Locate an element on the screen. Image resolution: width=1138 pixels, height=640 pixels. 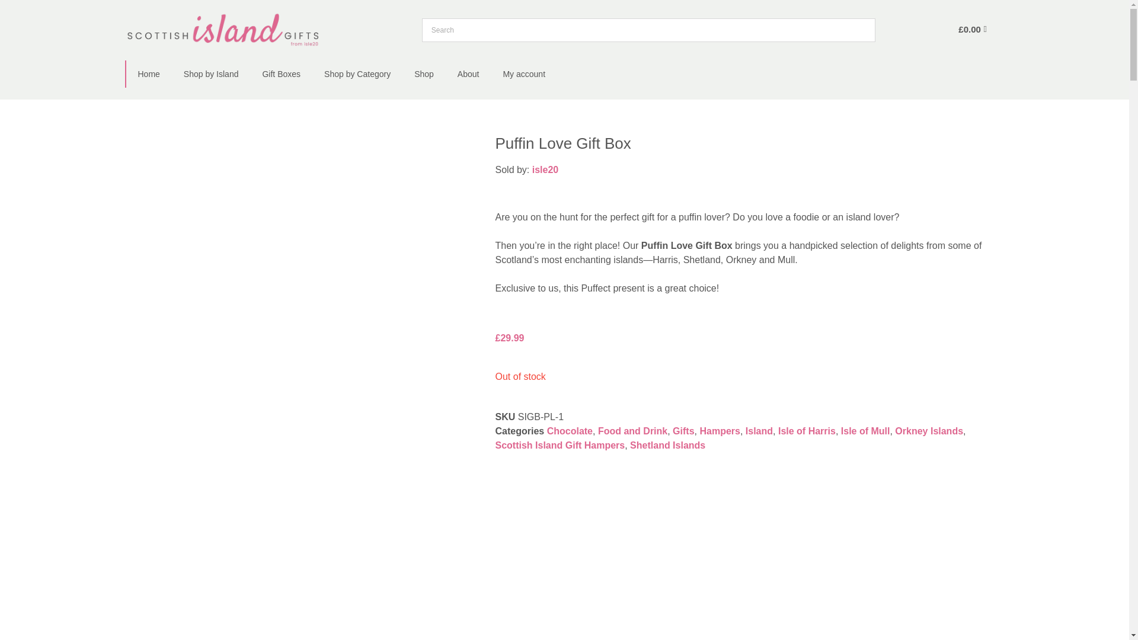
My account is located at coordinates (524, 73).